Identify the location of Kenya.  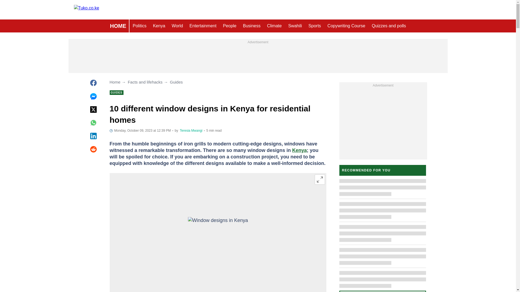
(159, 26).